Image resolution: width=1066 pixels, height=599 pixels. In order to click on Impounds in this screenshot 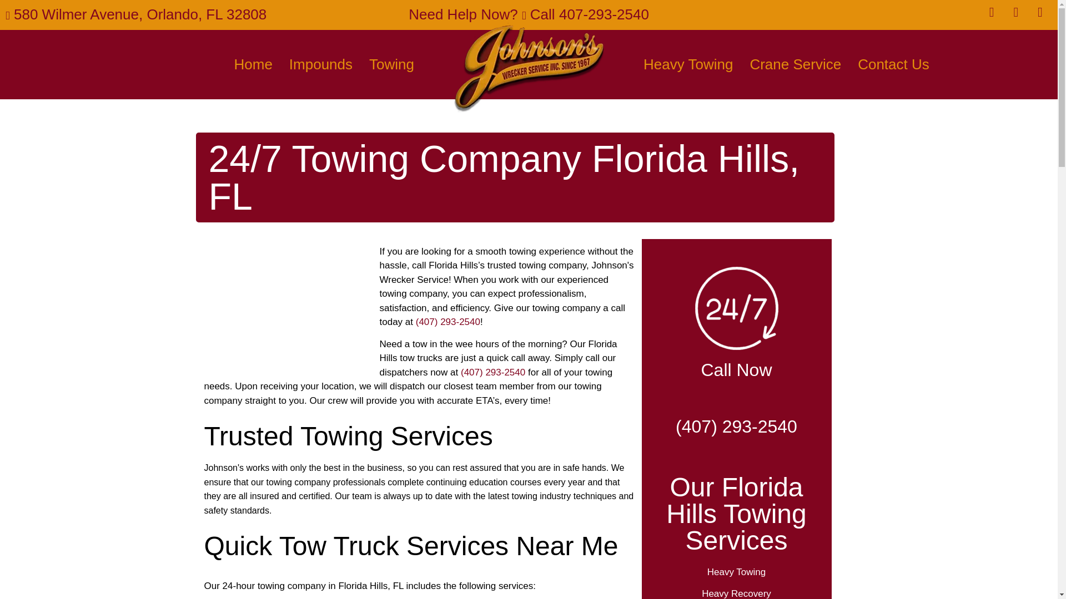, I will do `click(321, 64)`.